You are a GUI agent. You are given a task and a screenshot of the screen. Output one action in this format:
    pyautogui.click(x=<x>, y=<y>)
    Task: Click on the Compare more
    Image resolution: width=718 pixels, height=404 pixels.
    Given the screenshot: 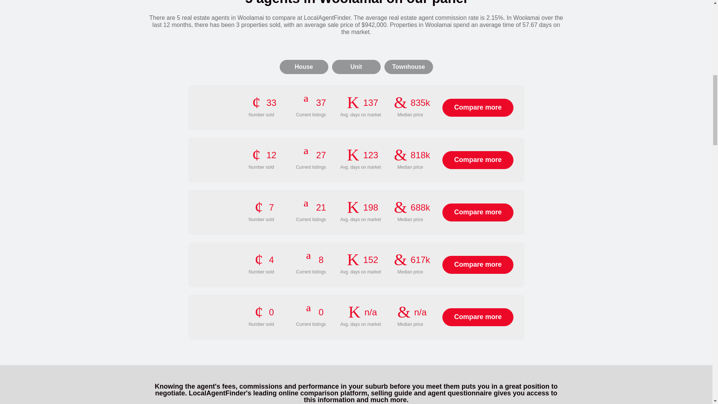 What is the action you would take?
    pyautogui.click(x=478, y=160)
    